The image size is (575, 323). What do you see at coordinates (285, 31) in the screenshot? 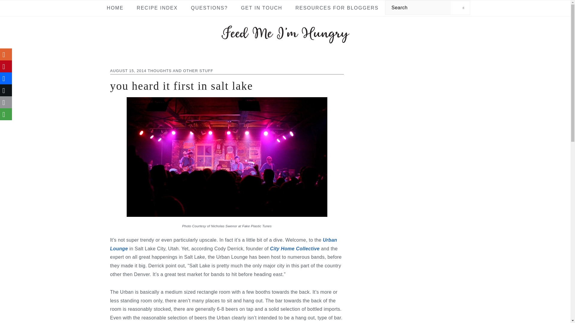
I see `Feed Me I'm Hungry` at bounding box center [285, 31].